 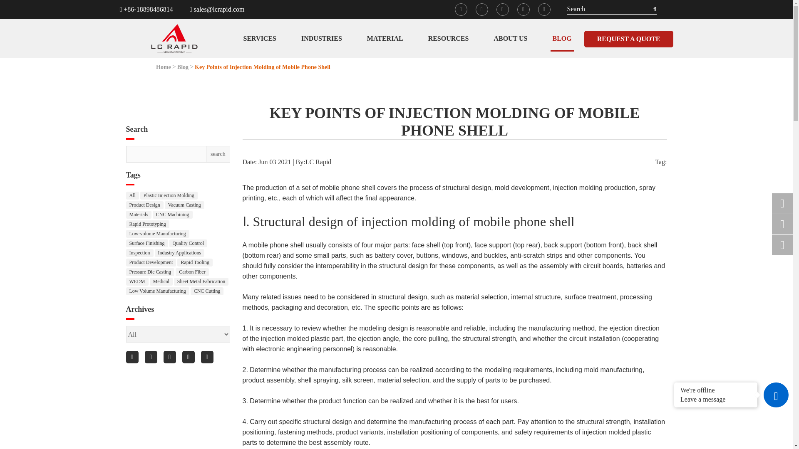 What do you see at coordinates (385, 39) in the screenshot?
I see `MATERIAL` at bounding box center [385, 39].